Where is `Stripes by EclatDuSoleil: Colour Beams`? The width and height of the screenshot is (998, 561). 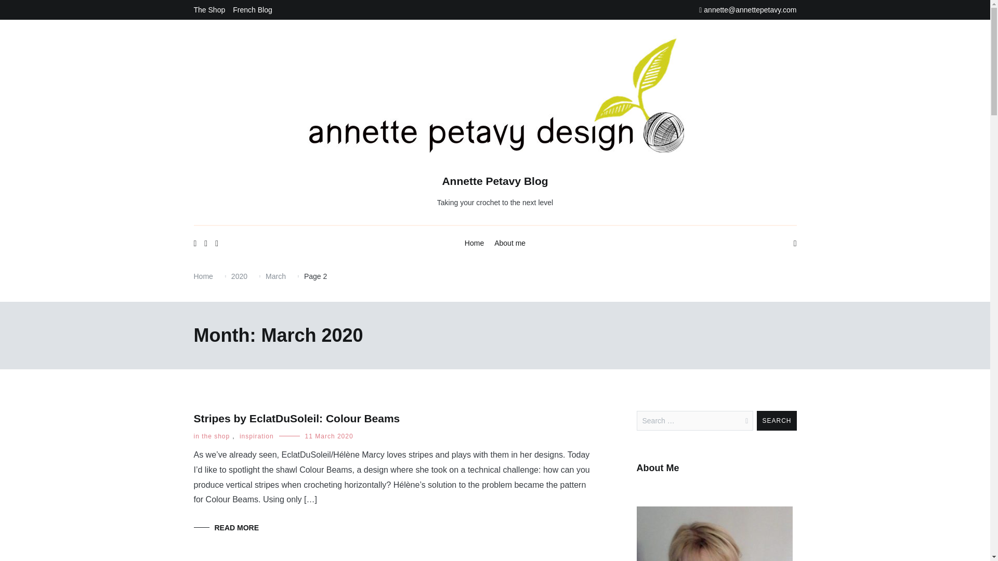
Stripes by EclatDuSoleil: Colour Beams is located at coordinates (296, 418).